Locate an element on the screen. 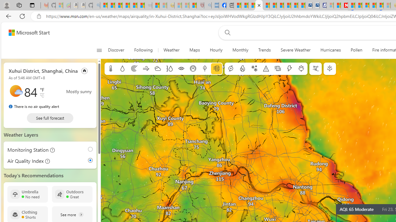 Image resolution: width=396 pixels, height=222 pixels. Fire information is located at coordinates (243, 69).